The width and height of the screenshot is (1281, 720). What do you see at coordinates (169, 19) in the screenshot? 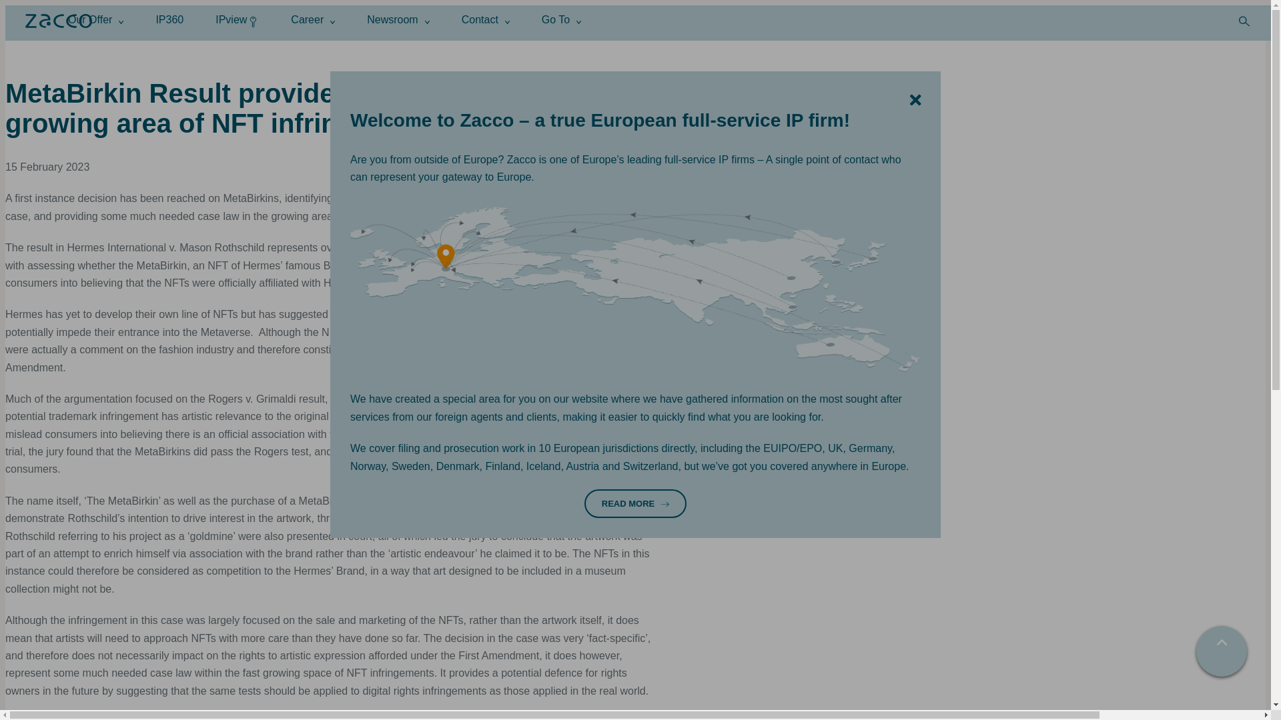
I see `IP360` at bounding box center [169, 19].